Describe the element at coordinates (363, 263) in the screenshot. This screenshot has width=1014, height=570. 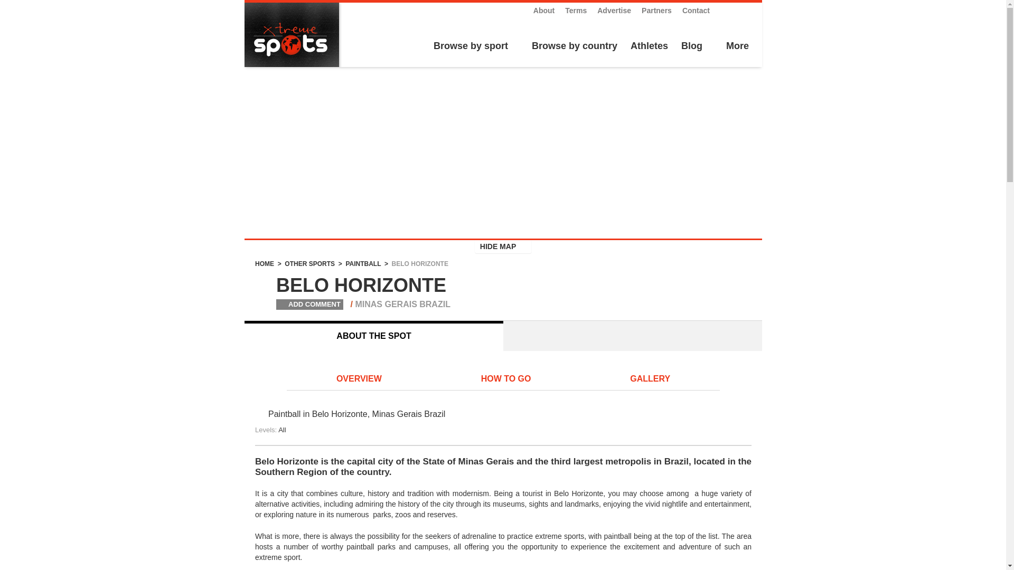
I see `PAINTBALL` at that location.